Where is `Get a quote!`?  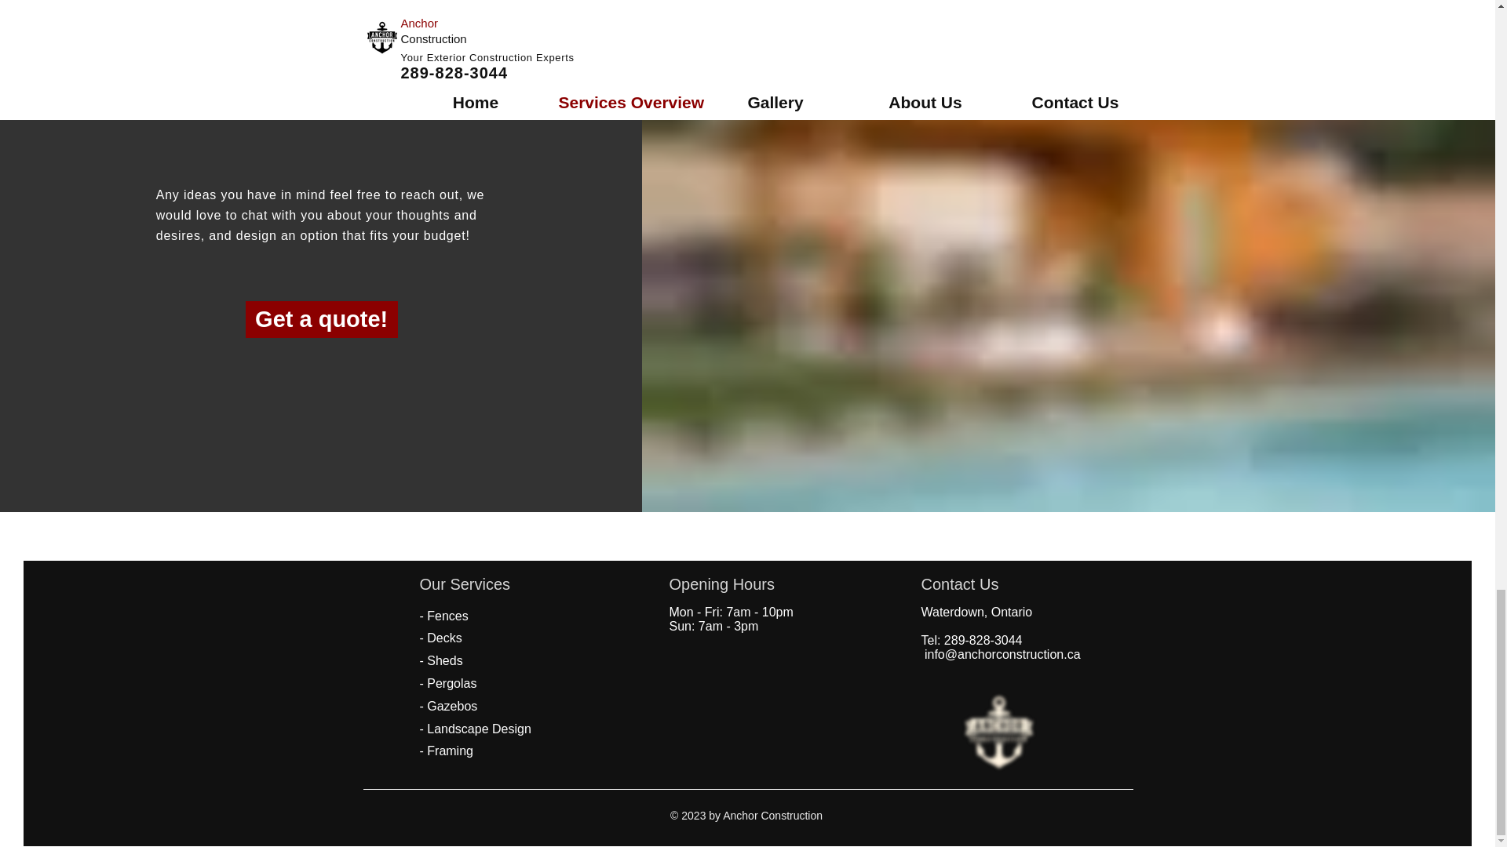
Get a quote! is located at coordinates (321, 319).